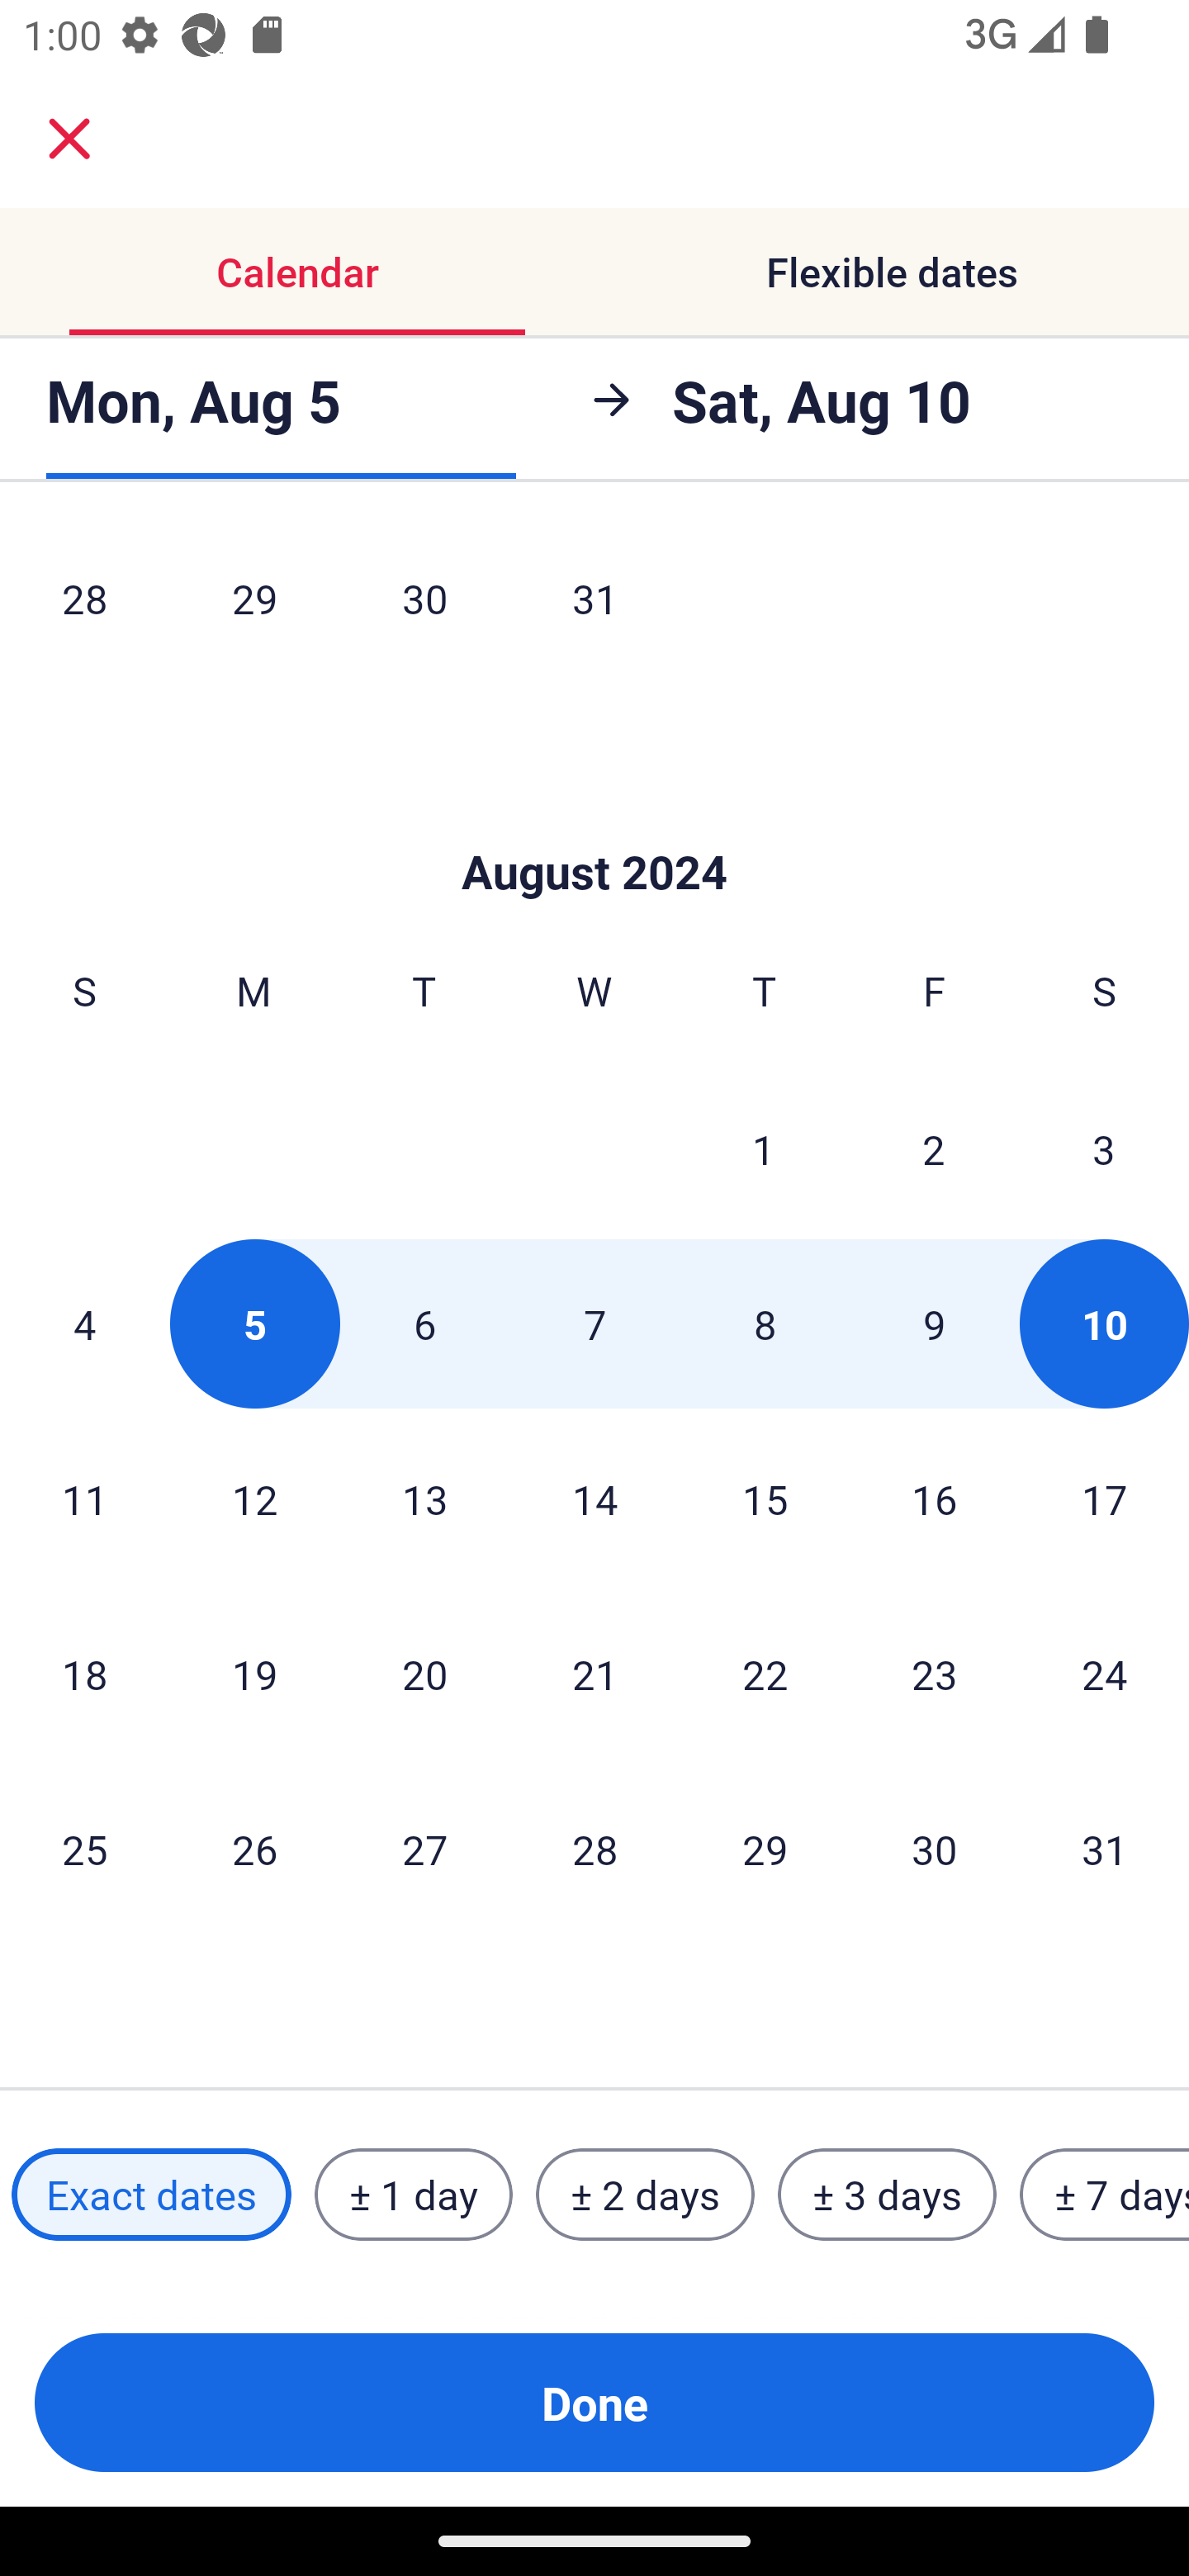 Image resolution: width=1189 pixels, height=2576 pixels. What do you see at coordinates (424, 1499) in the screenshot?
I see `13 Tuesday, August 13, 2024` at bounding box center [424, 1499].